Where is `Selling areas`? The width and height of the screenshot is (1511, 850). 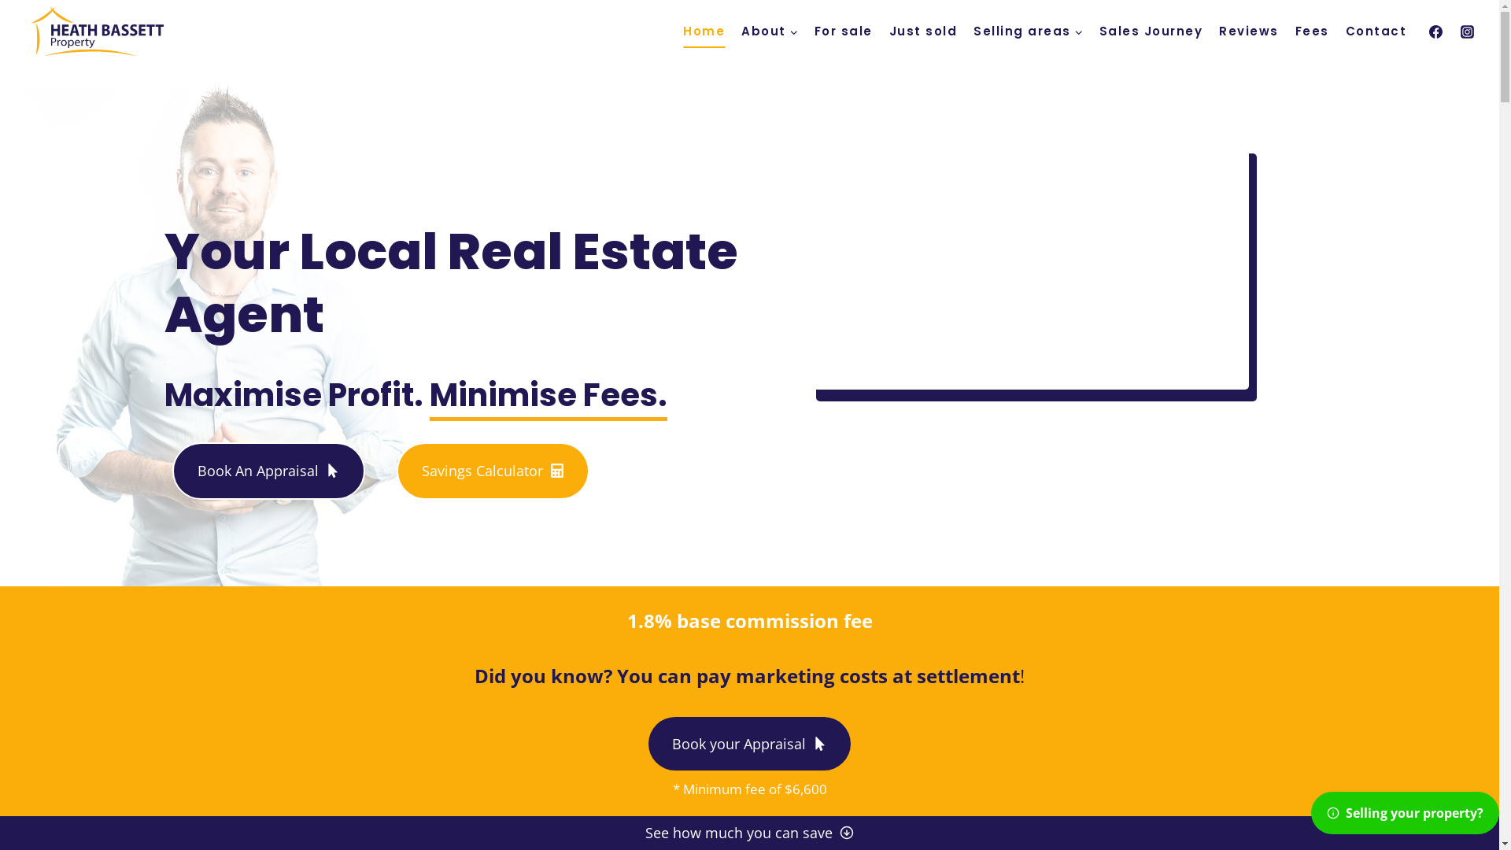 Selling areas is located at coordinates (1029, 31).